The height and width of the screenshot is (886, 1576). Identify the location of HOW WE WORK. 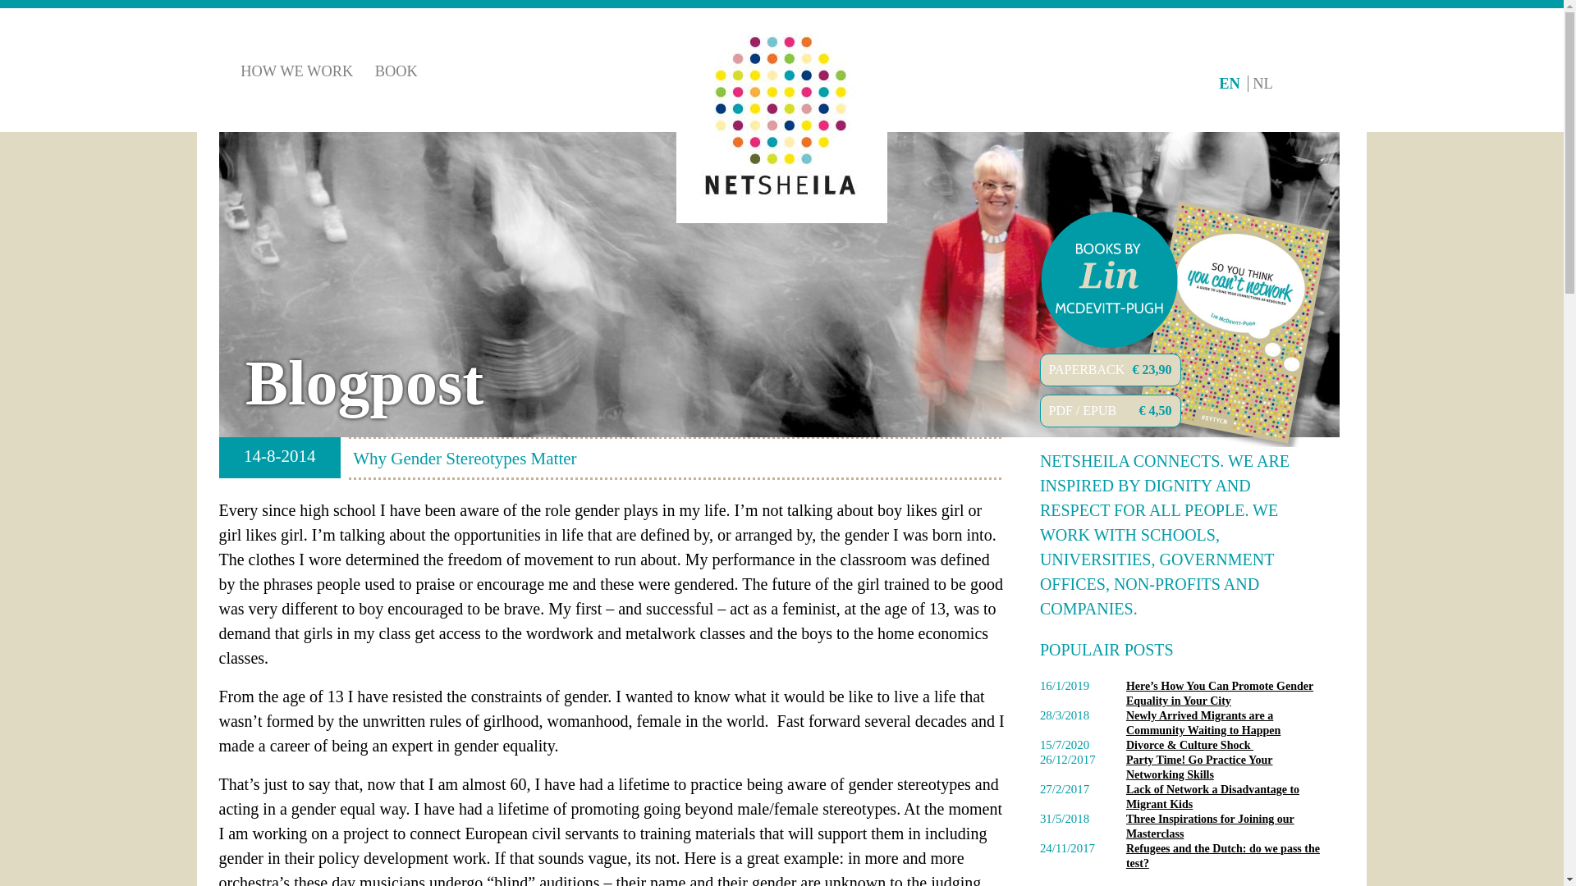
(297, 71).